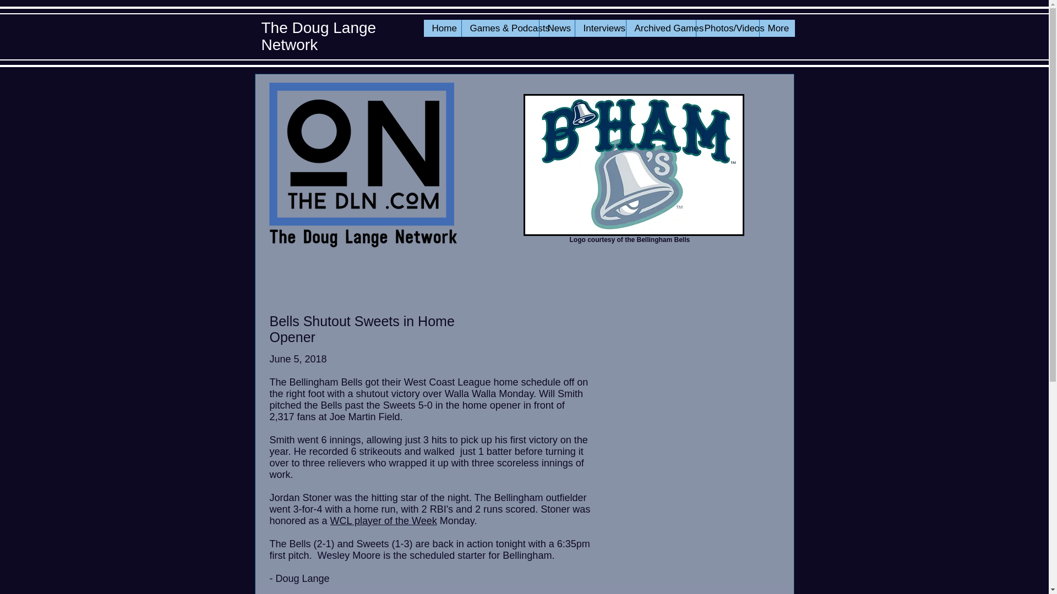 This screenshot has height=594, width=1057. What do you see at coordinates (442, 28) in the screenshot?
I see `Home` at bounding box center [442, 28].